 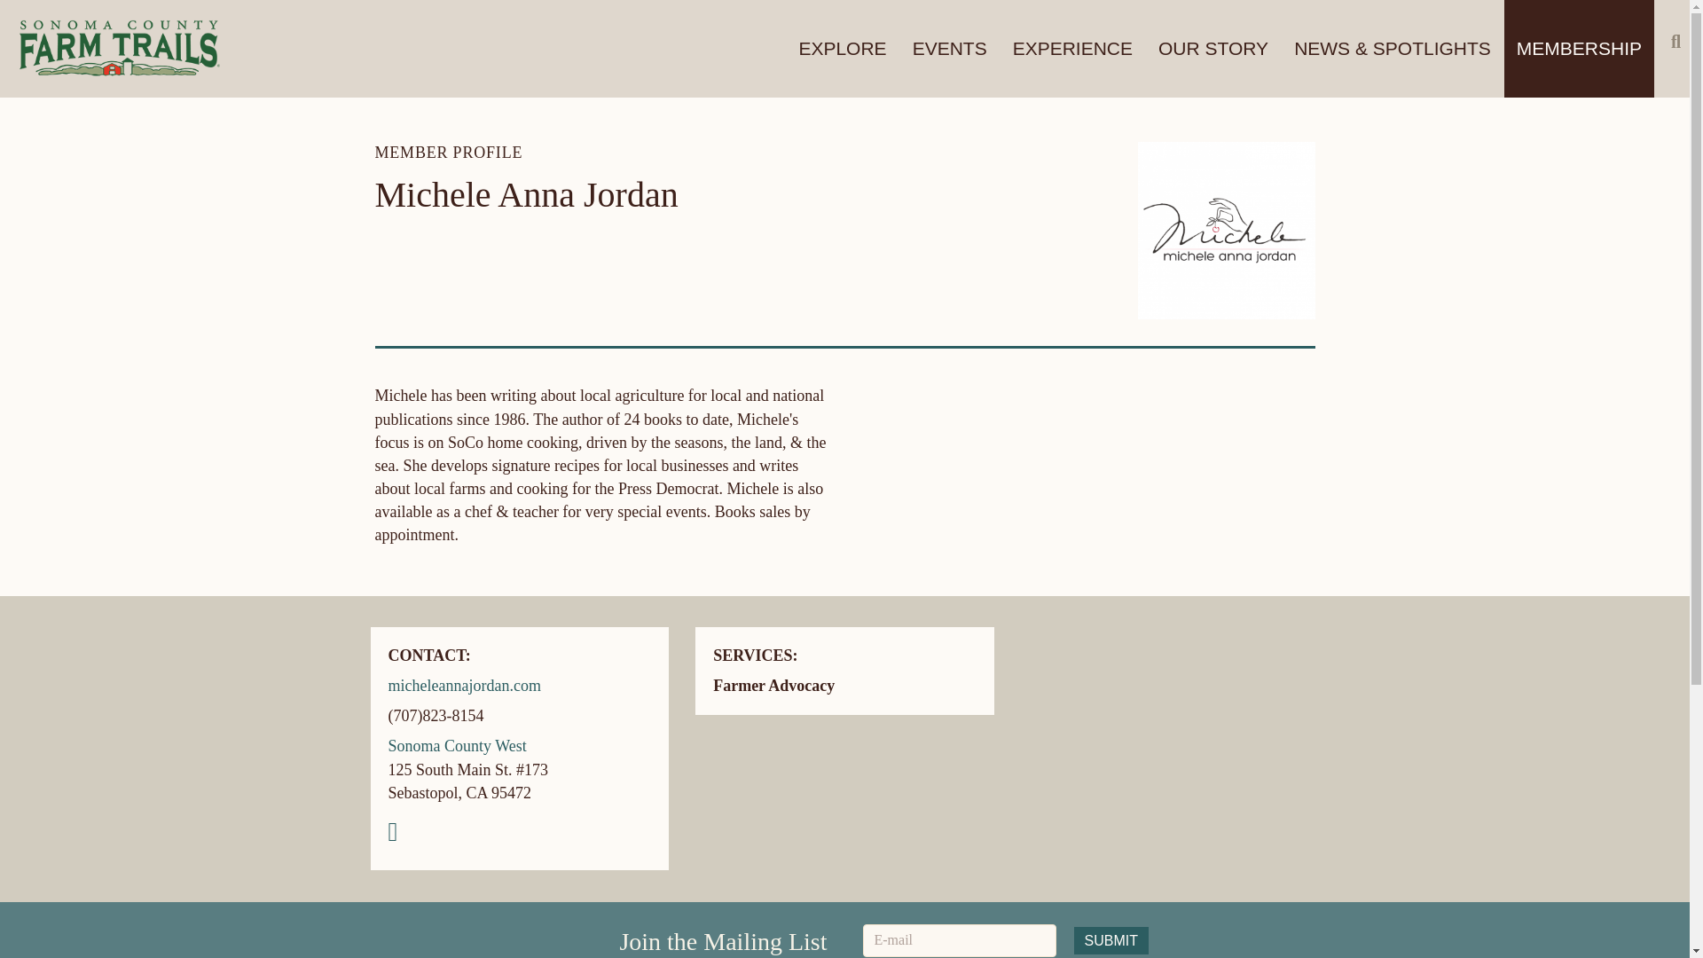 What do you see at coordinates (119, 49) in the screenshot?
I see `FarmTrailsheaderlogo` at bounding box center [119, 49].